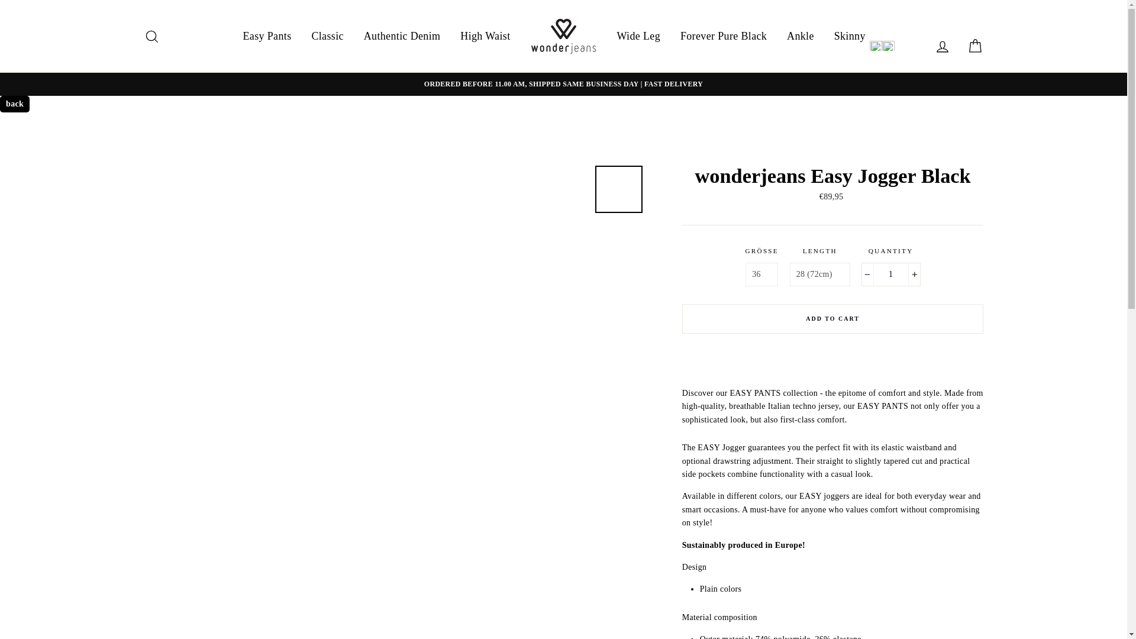  Describe the element at coordinates (402, 35) in the screenshot. I see `Authentic Denim` at that location.